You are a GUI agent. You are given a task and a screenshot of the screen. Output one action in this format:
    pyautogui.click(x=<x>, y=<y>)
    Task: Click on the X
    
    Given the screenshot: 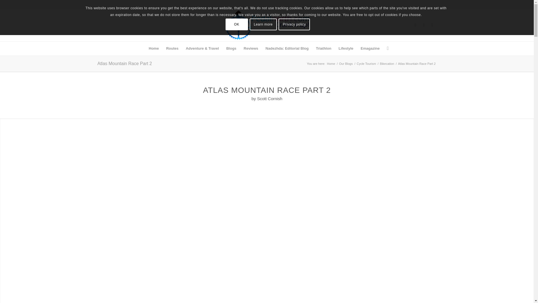 What is the action you would take?
    pyautogui.click(x=424, y=25)
    